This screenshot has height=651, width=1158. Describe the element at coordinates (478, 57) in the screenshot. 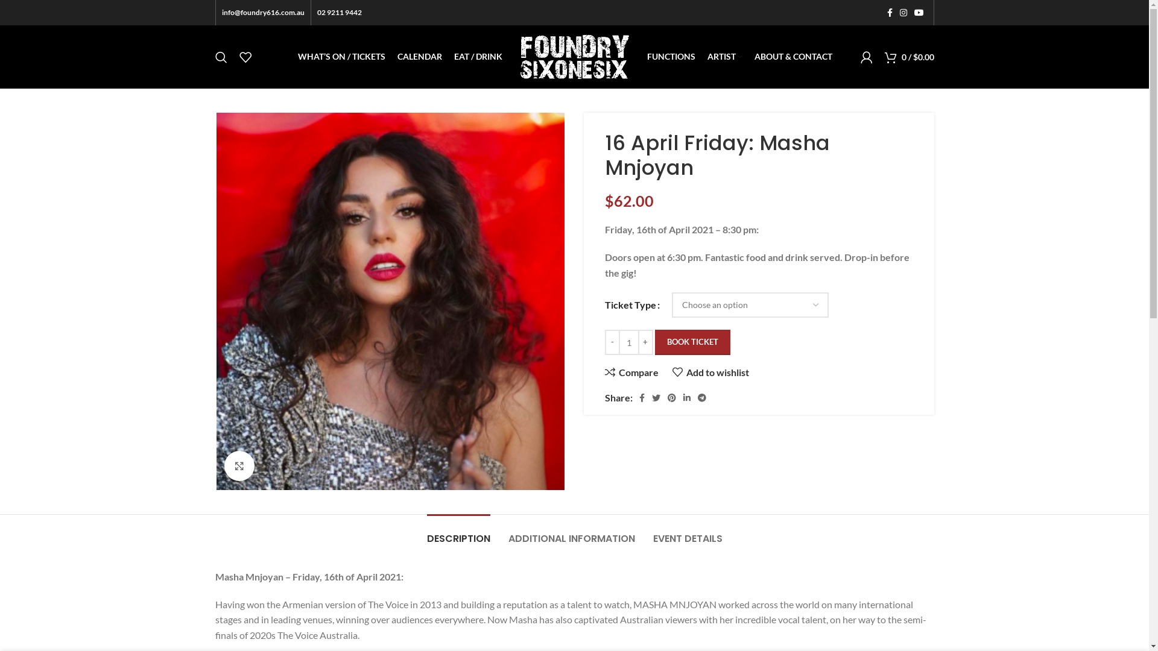

I see `EAT / DRINK` at that location.